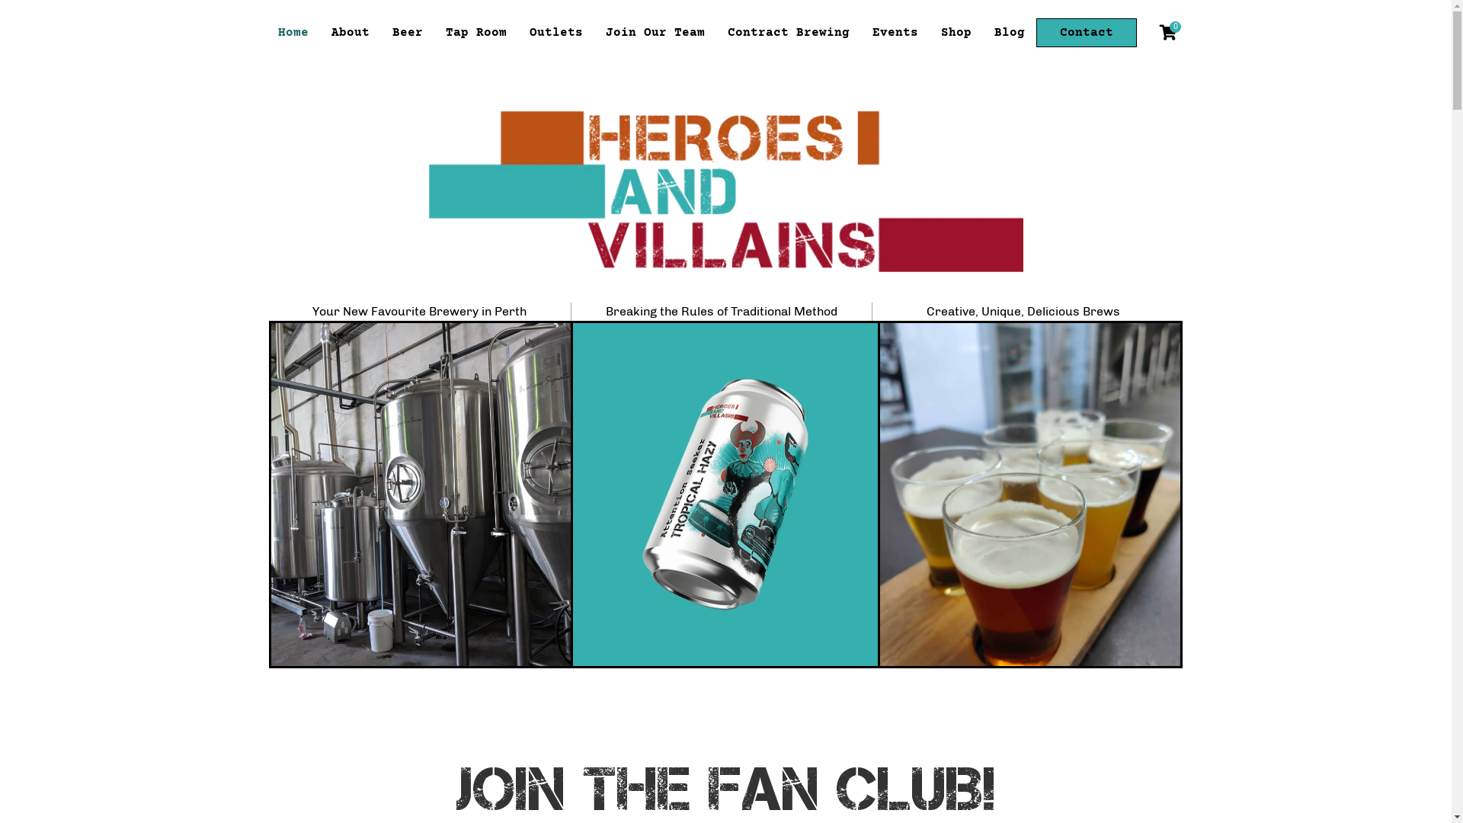 The height and width of the screenshot is (823, 1463). I want to click on Blog, so click(1010, 33).